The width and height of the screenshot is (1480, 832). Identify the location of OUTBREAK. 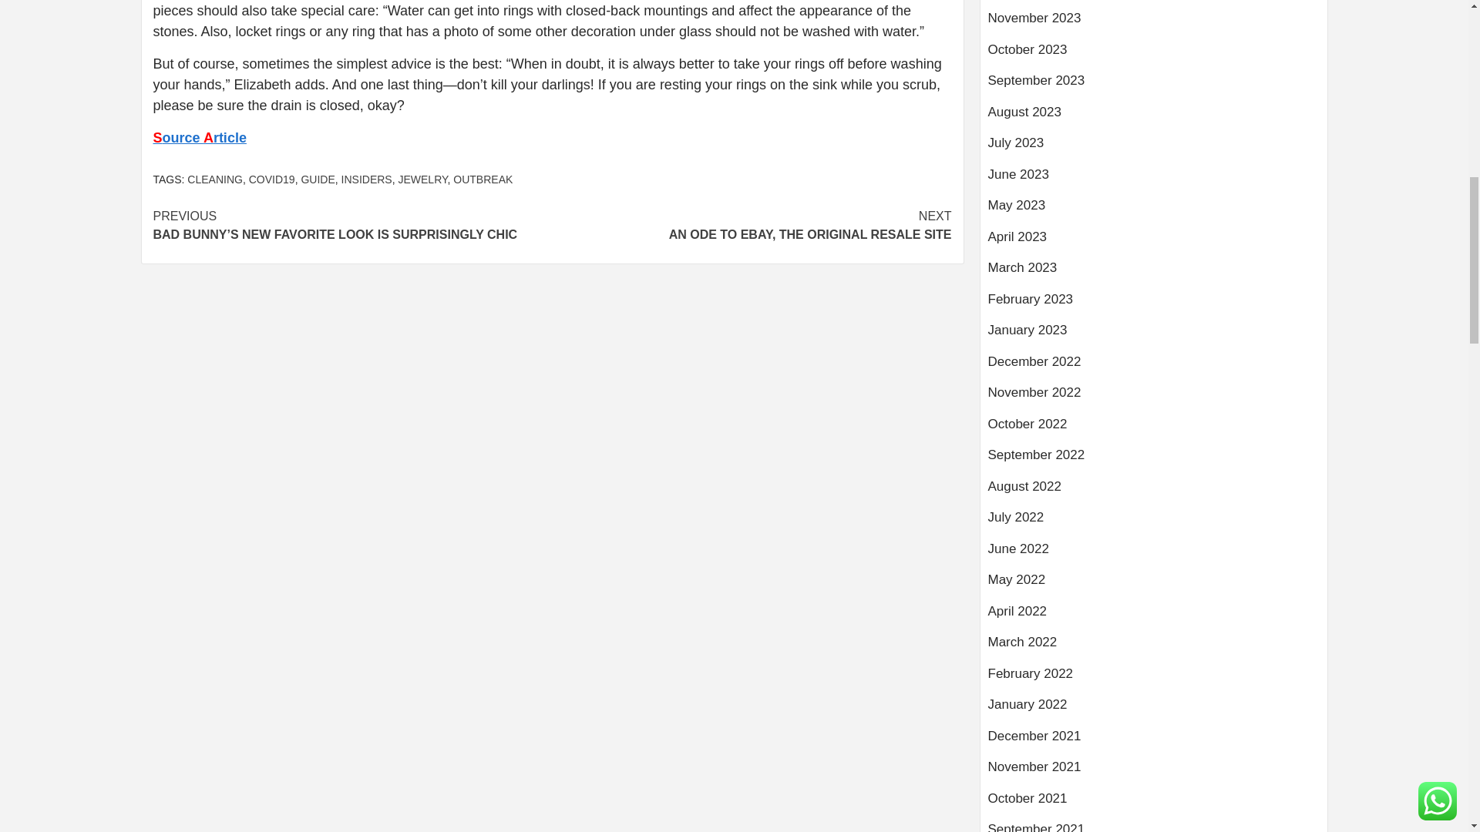
(483, 179).